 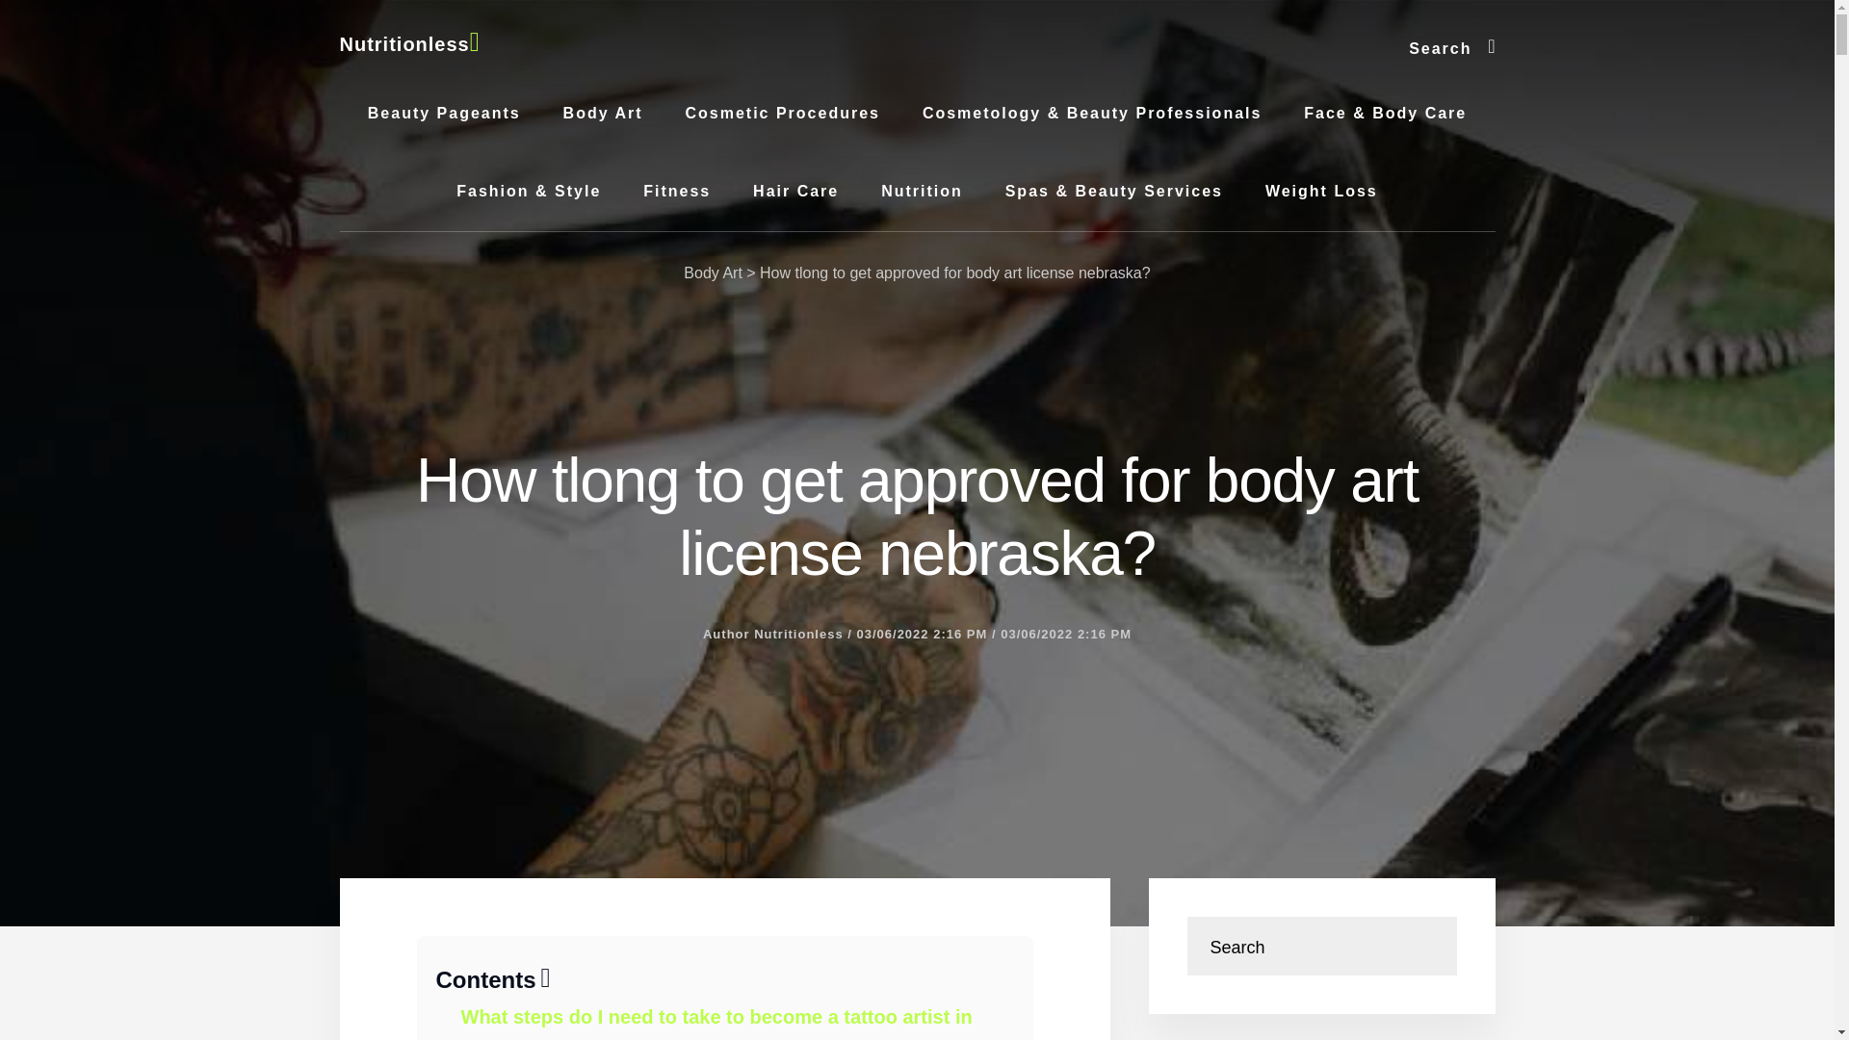 What do you see at coordinates (444, 114) in the screenshot?
I see `Beauty Pageants` at bounding box center [444, 114].